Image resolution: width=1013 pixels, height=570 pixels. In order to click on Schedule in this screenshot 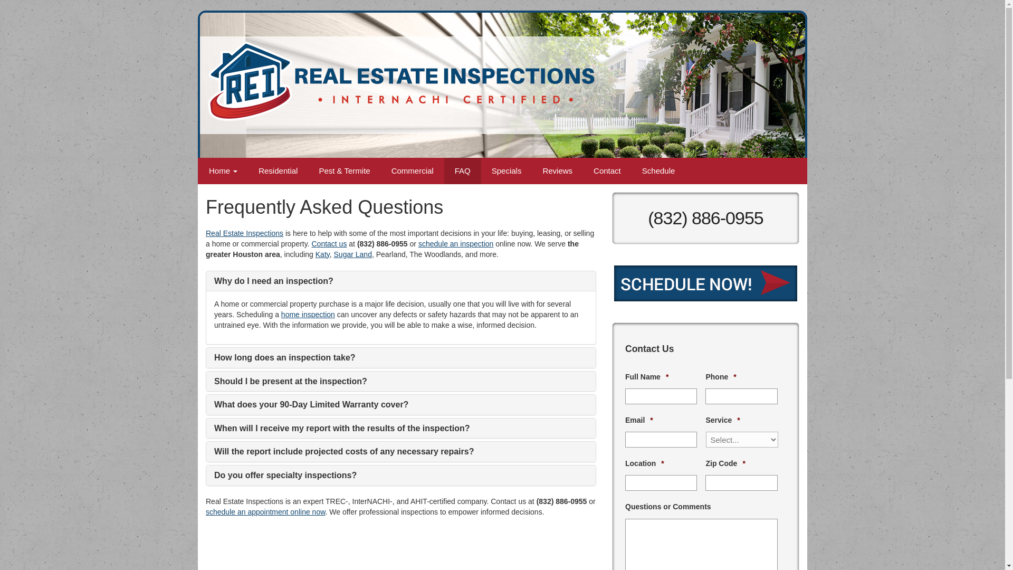, I will do `click(658, 171)`.